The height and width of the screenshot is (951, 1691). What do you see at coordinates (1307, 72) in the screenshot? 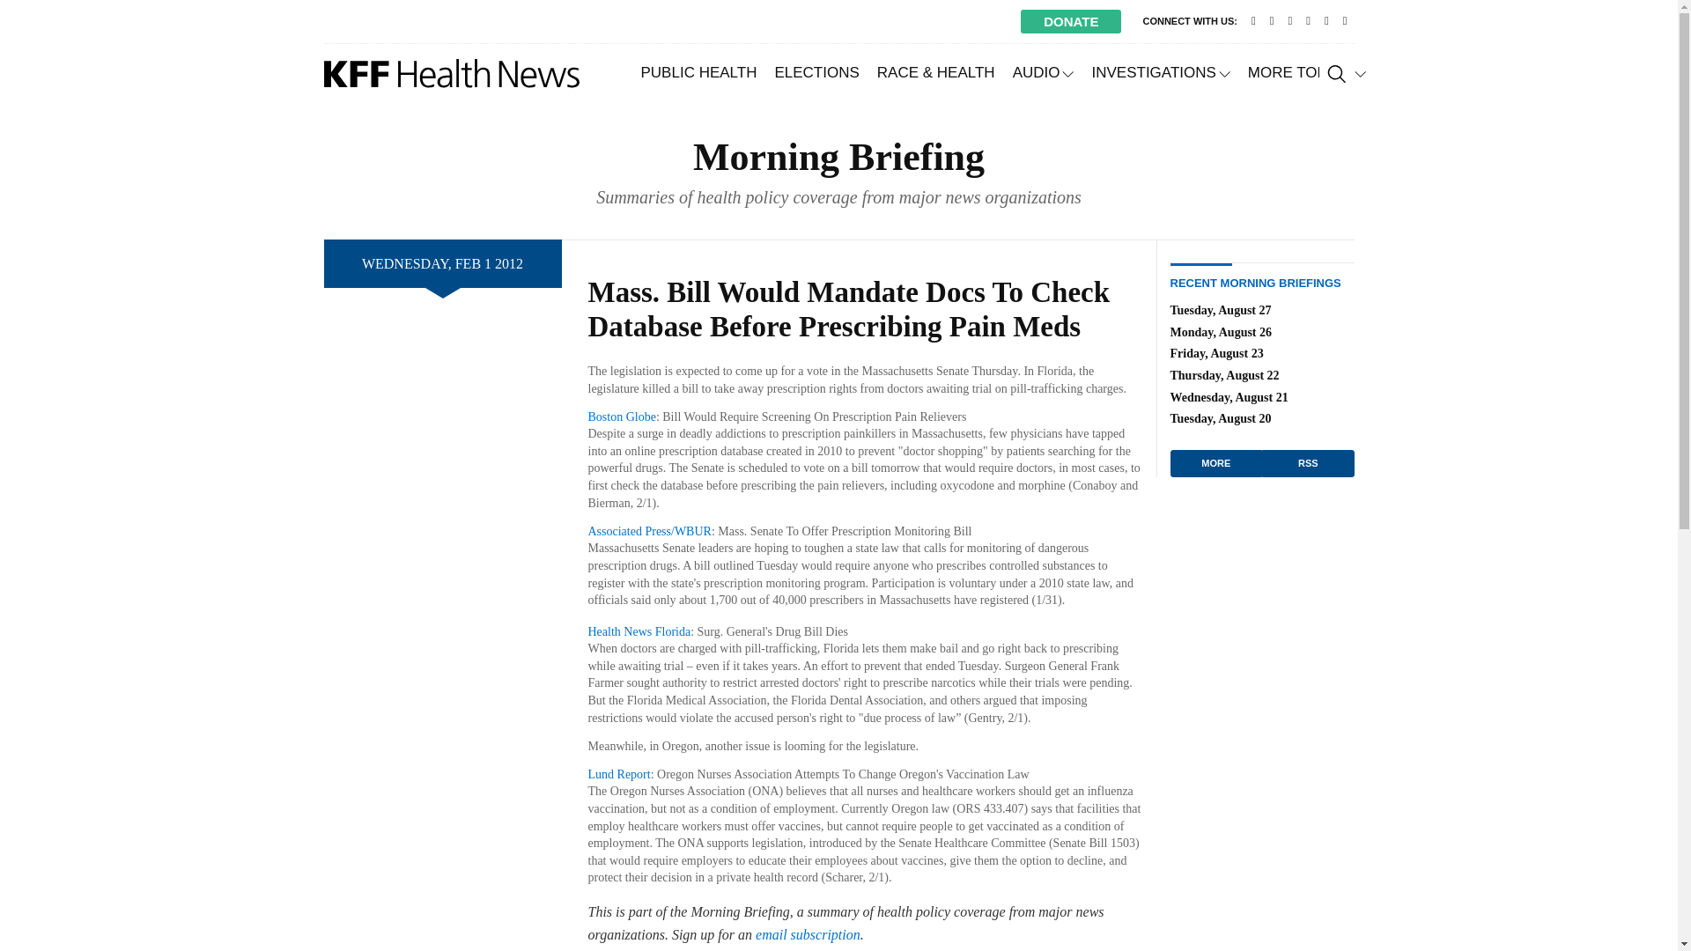
I see `MORE TOPICS` at bounding box center [1307, 72].